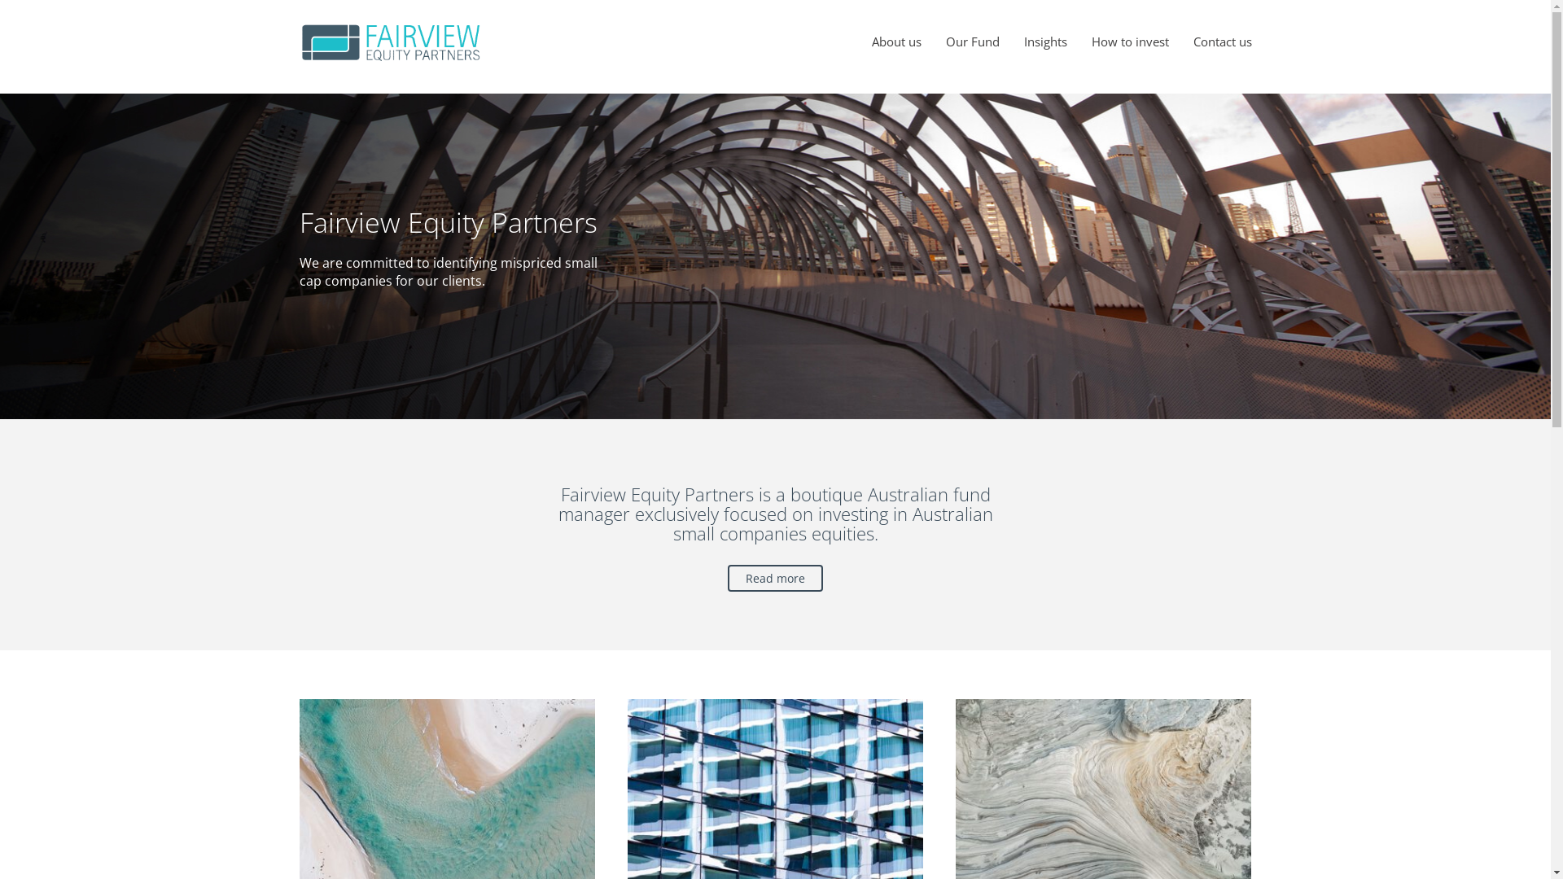 The width and height of the screenshot is (1563, 879). I want to click on Contact us, so click(1223, 42).